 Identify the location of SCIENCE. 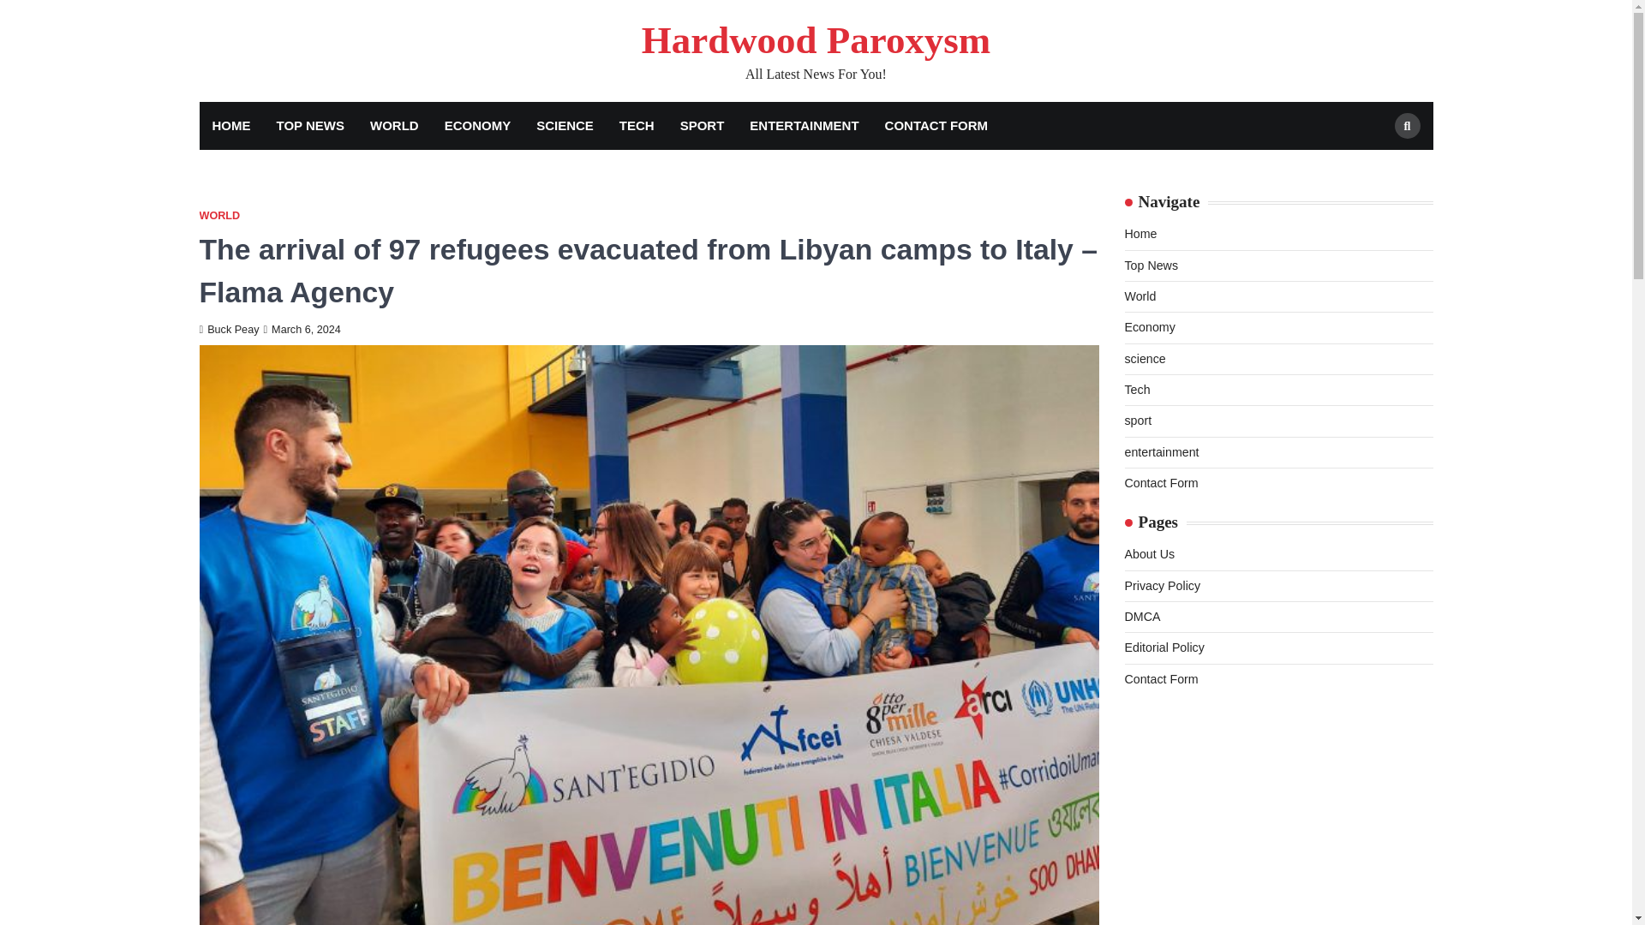
(565, 126).